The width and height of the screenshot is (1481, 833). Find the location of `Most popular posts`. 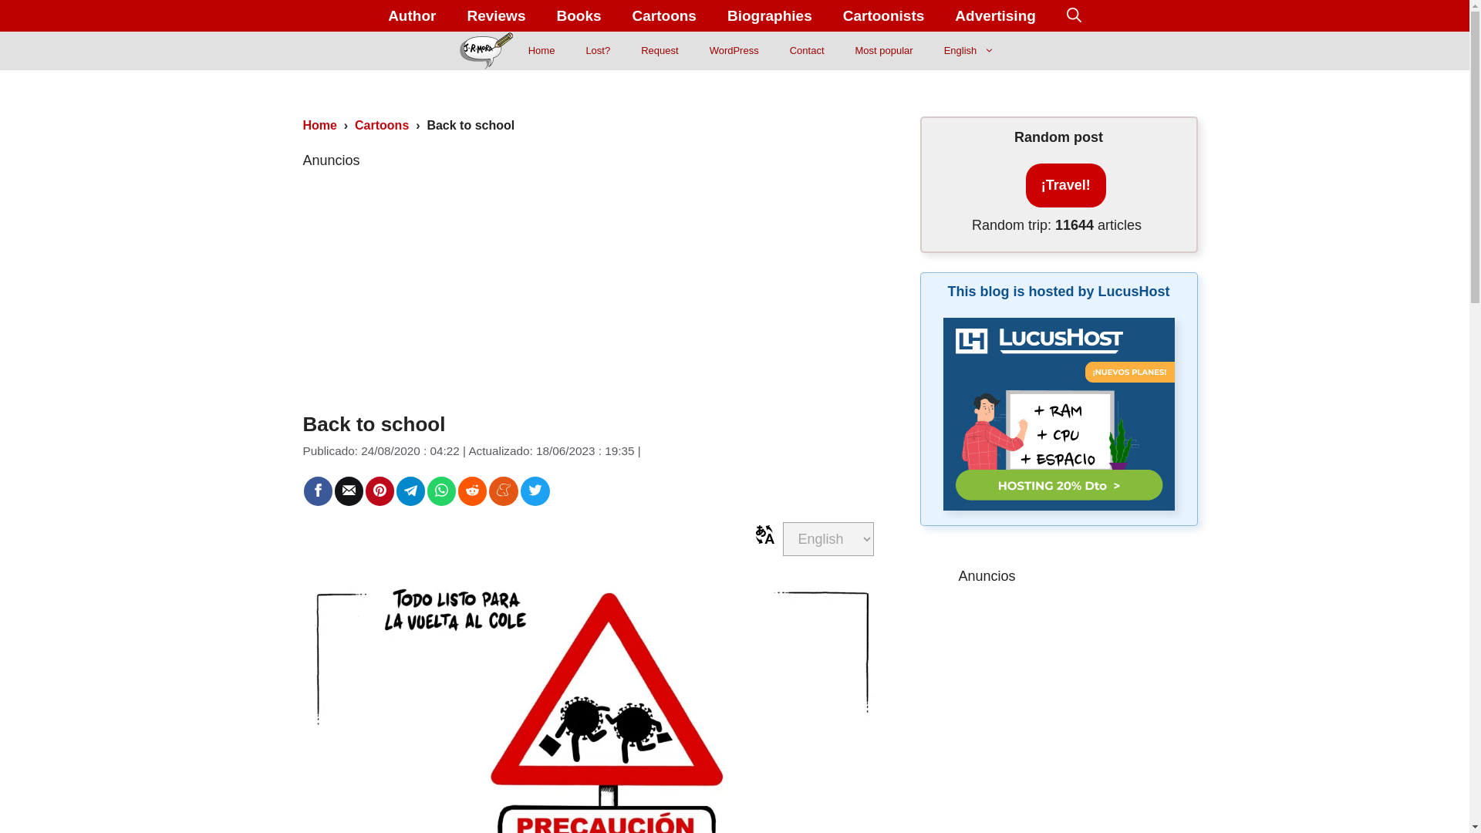

Most popular posts is located at coordinates (884, 51).